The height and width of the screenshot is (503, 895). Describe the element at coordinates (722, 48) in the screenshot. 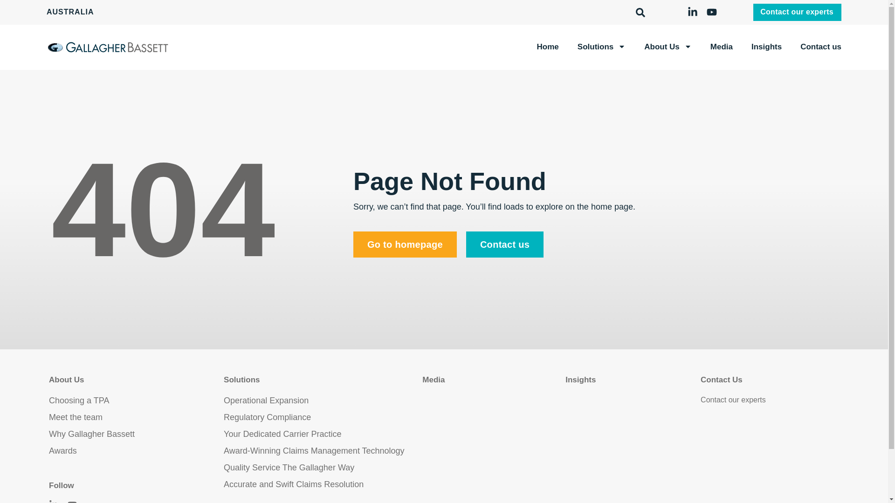

I see `Media` at that location.